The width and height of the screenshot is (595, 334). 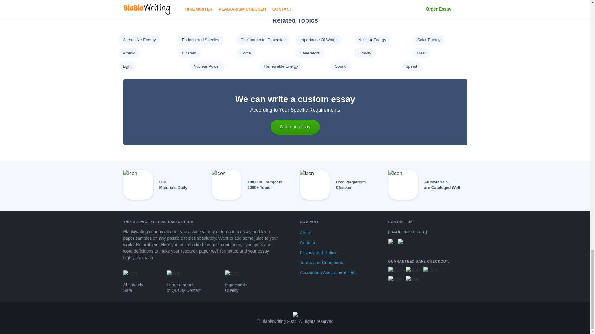 I want to click on Nuclear Energy, so click(x=372, y=40).